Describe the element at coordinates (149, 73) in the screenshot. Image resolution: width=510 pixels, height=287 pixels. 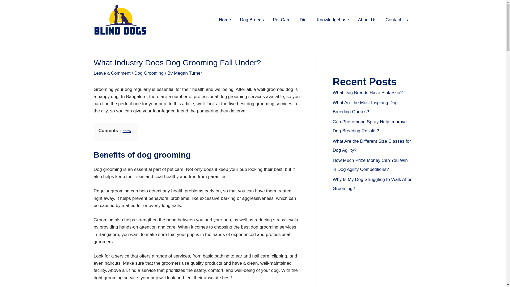
I see `Dog Grooming` at that location.